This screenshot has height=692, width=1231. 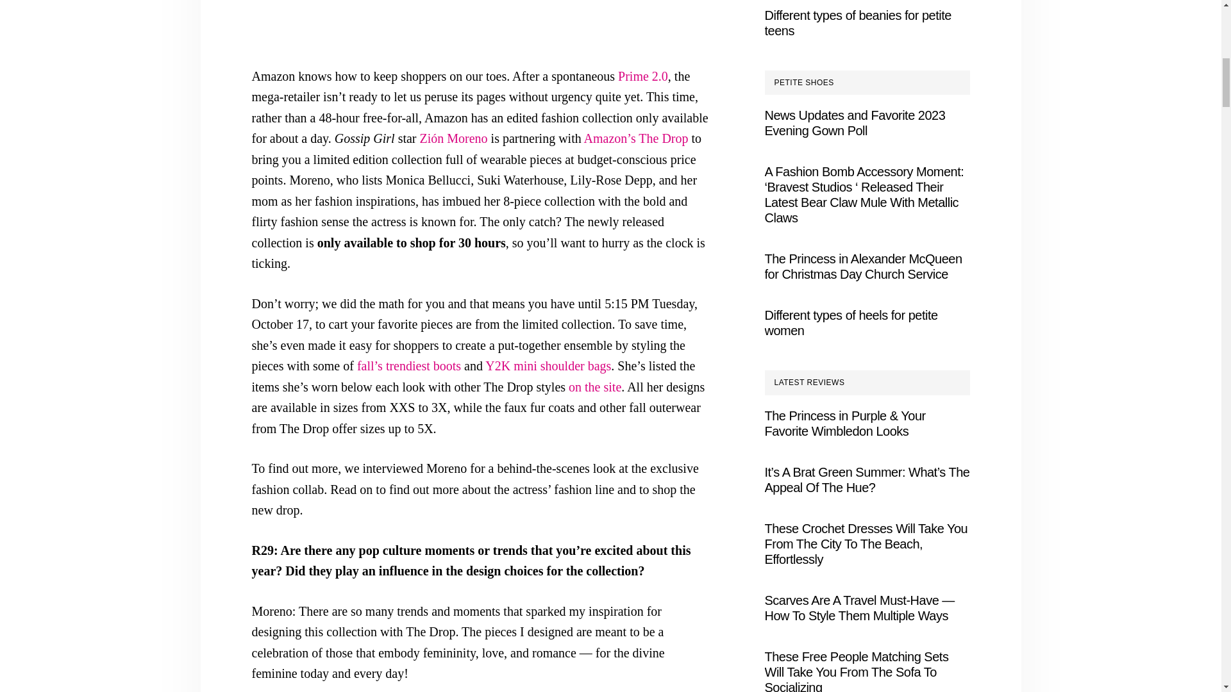 What do you see at coordinates (548, 366) in the screenshot?
I see `Y2K mini shoulder bags` at bounding box center [548, 366].